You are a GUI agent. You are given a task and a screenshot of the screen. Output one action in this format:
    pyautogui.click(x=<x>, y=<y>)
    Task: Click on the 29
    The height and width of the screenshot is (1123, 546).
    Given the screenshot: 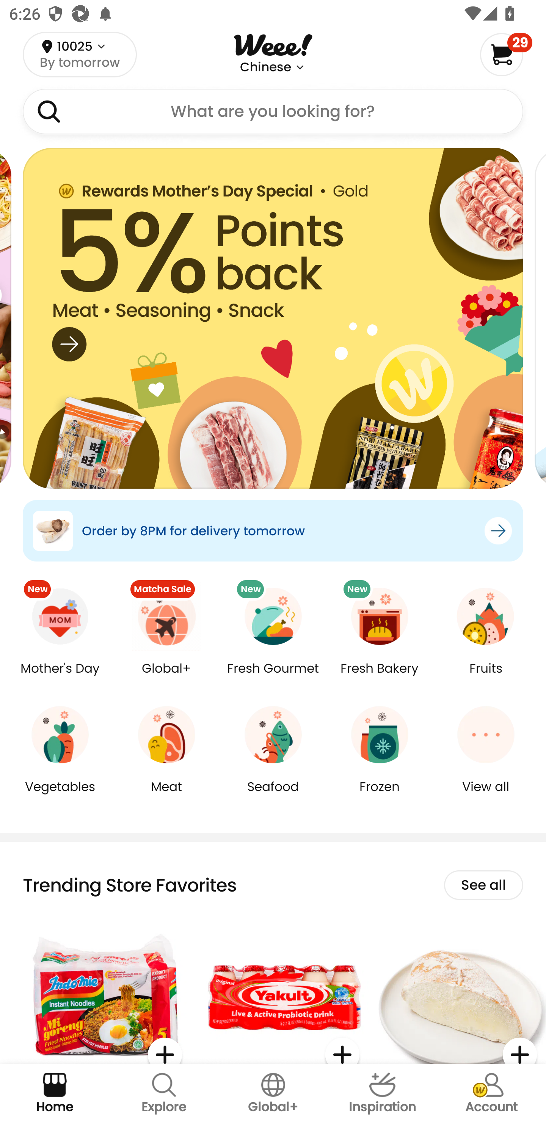 What is the action you would take?
    pyautogui.click(x=506, y=54)
    